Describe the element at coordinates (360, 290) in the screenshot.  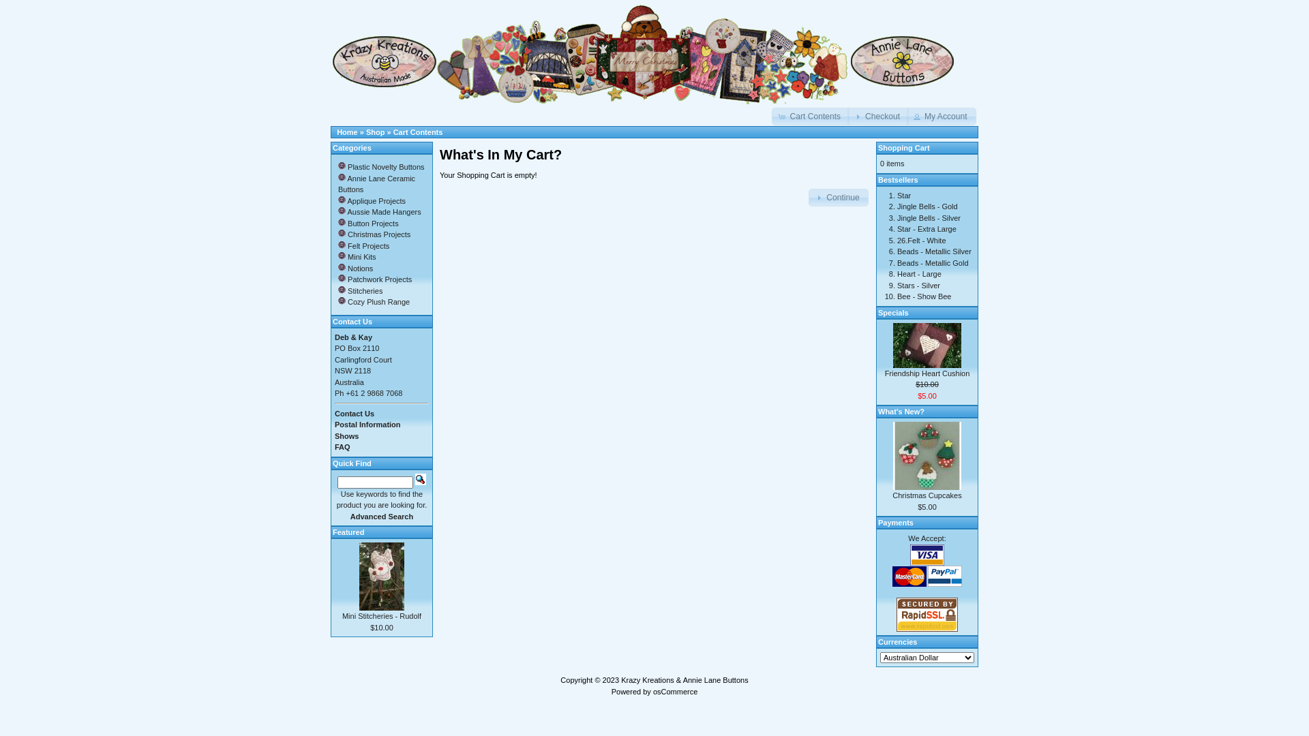
I see ` Stitcheries` at that location.